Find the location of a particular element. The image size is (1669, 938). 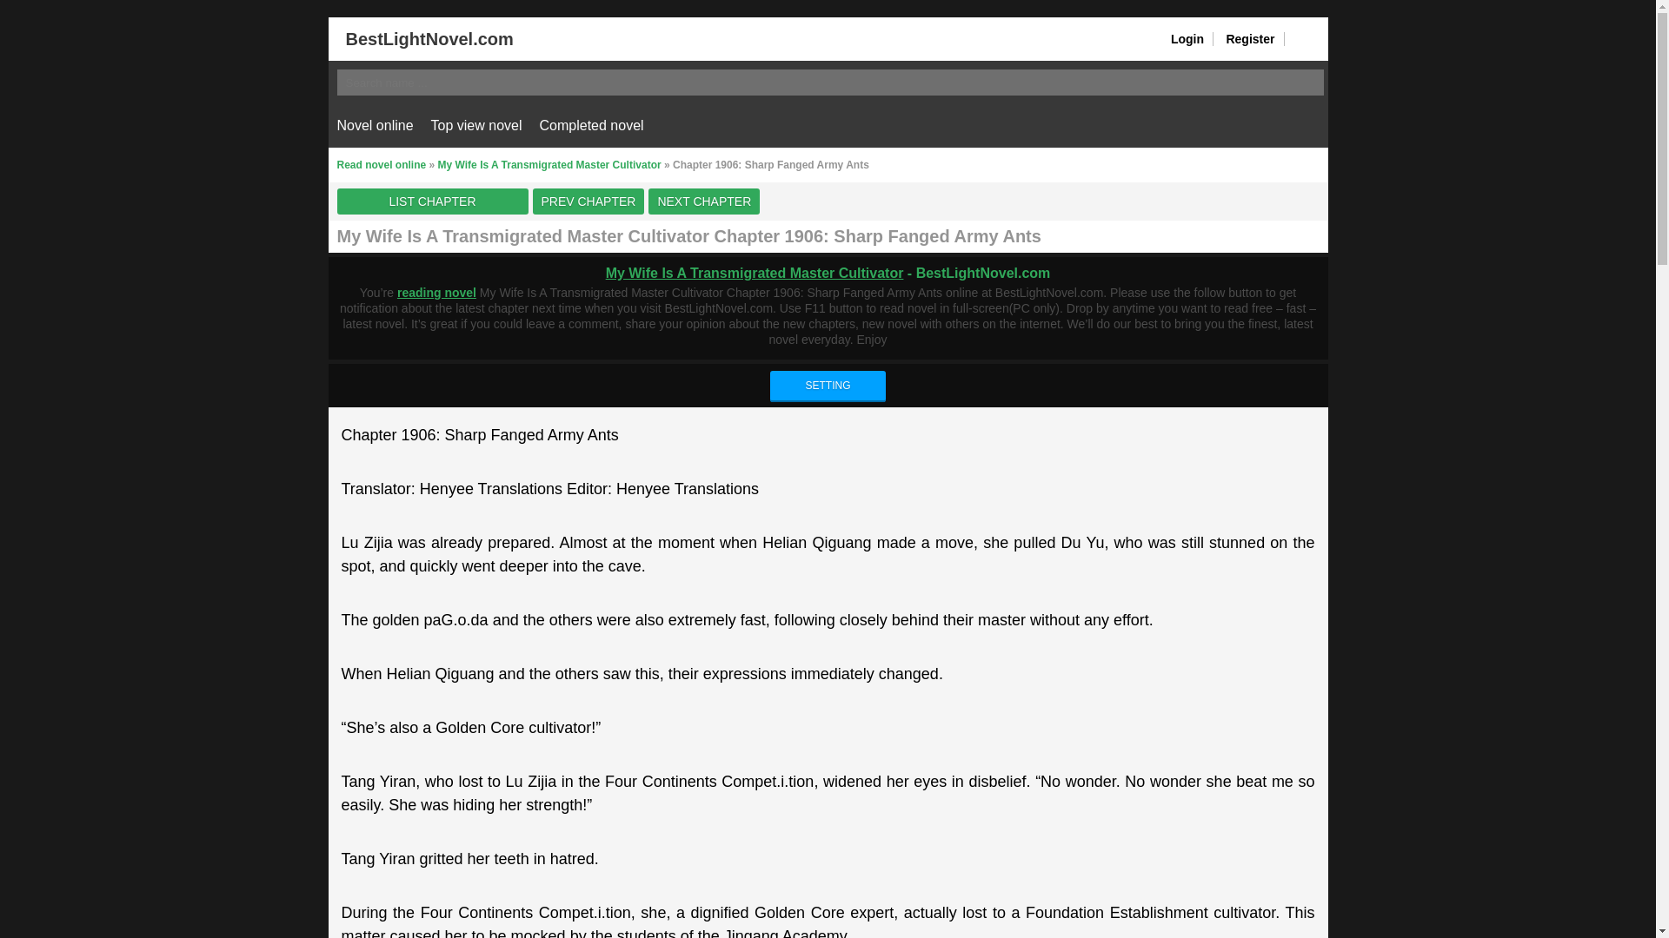

Read novel at BestLightNovel is located at coordinates (421, 38).